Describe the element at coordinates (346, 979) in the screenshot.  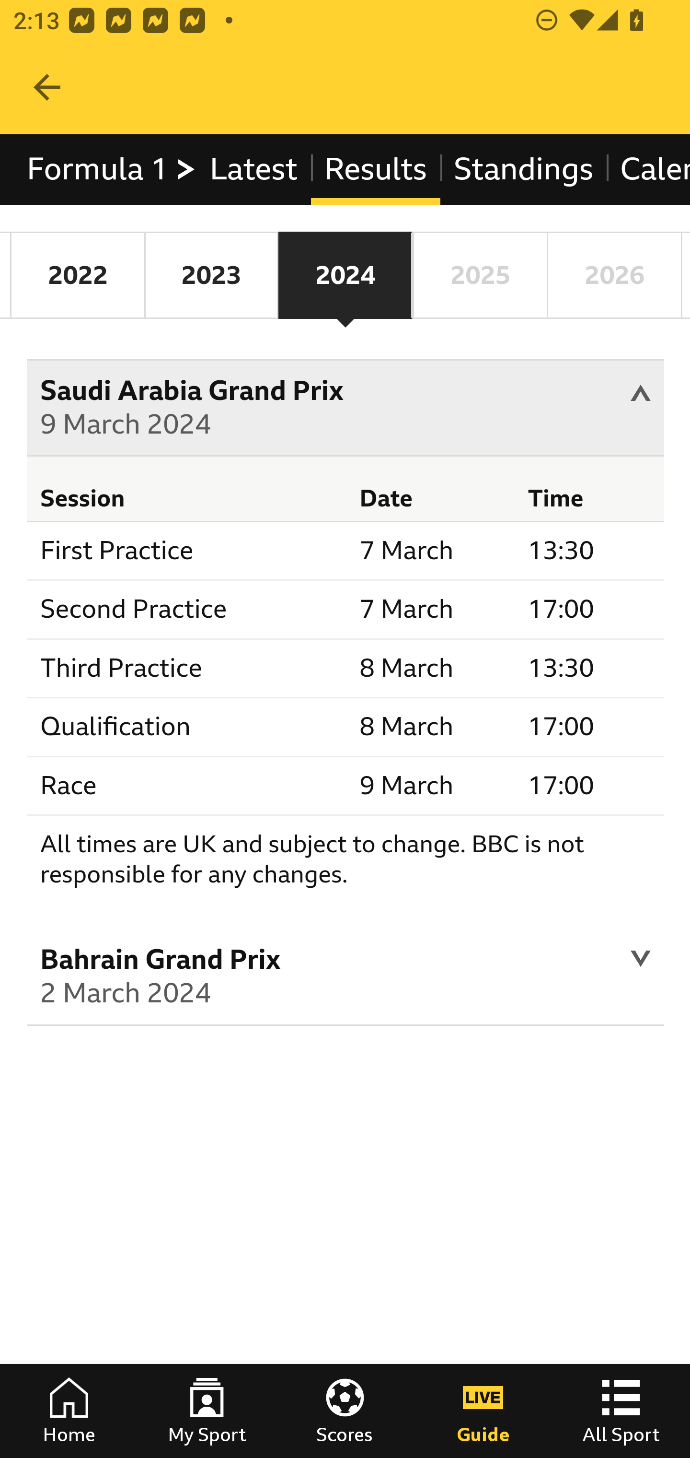
I see `Bahrain Grand Prix, Bahrain IC 2 March 2024` at that location.